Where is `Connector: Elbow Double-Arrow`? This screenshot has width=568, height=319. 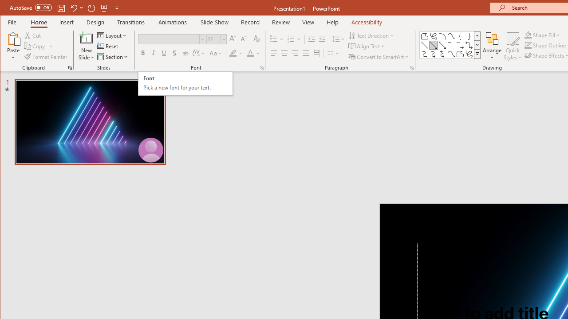 Connector: Elbow Double-Arrow is located at coordinates (469, 45).